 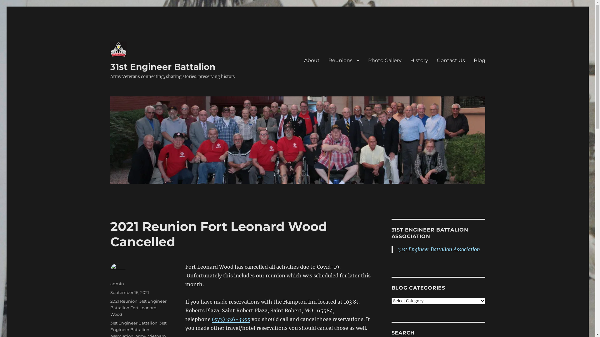 I want to click on 31st Engineer Battalion Fort Leonard Wood, so click(x=138, y=308).